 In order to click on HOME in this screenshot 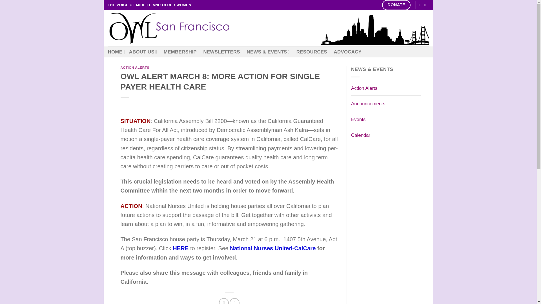, I will do `click(115, 52)`.